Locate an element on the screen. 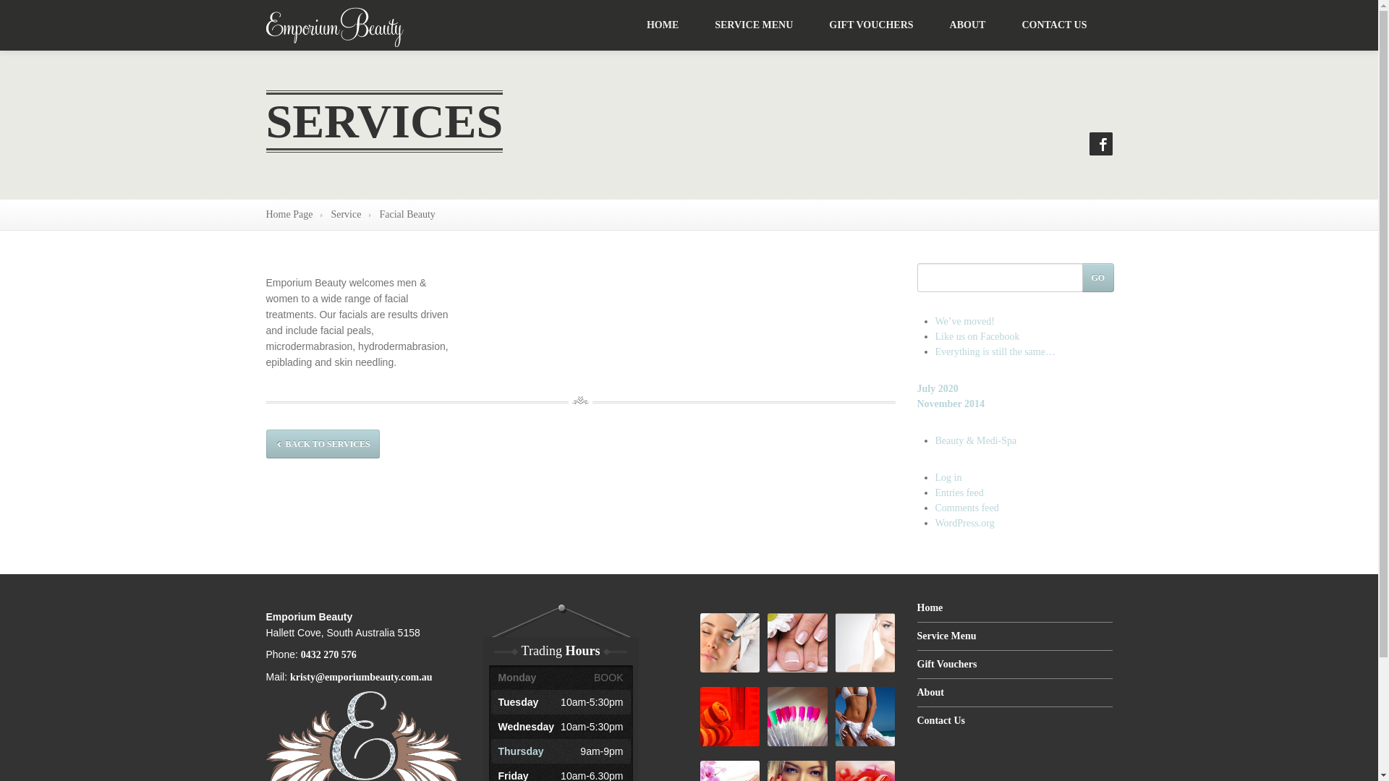  Log in is located at coordinates (948, 477).